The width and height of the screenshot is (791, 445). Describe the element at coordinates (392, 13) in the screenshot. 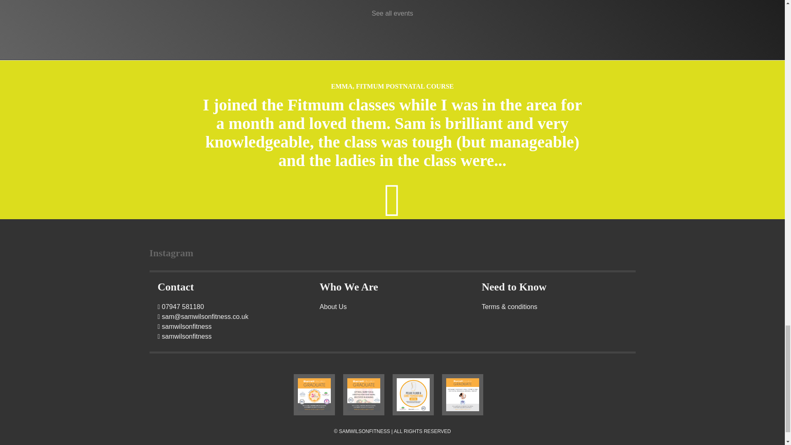

I see `See all events` at that location.